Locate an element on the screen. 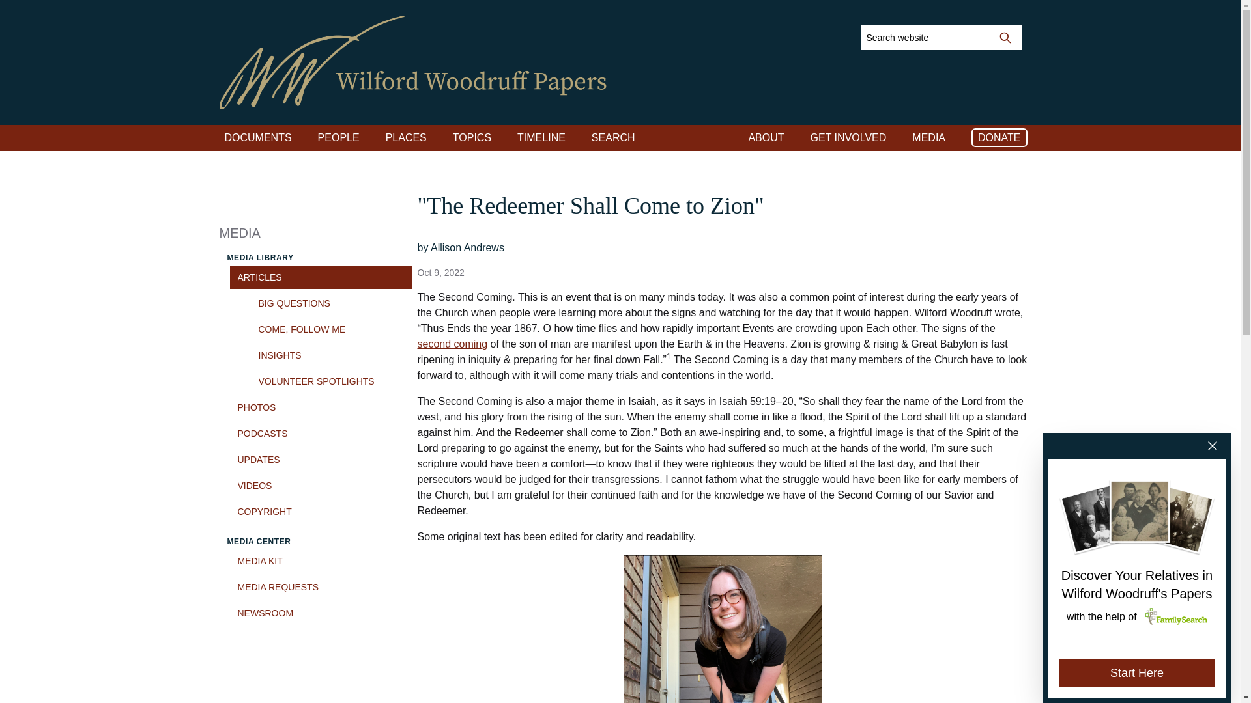  PEOPLE is located at coordinates (339, 137).